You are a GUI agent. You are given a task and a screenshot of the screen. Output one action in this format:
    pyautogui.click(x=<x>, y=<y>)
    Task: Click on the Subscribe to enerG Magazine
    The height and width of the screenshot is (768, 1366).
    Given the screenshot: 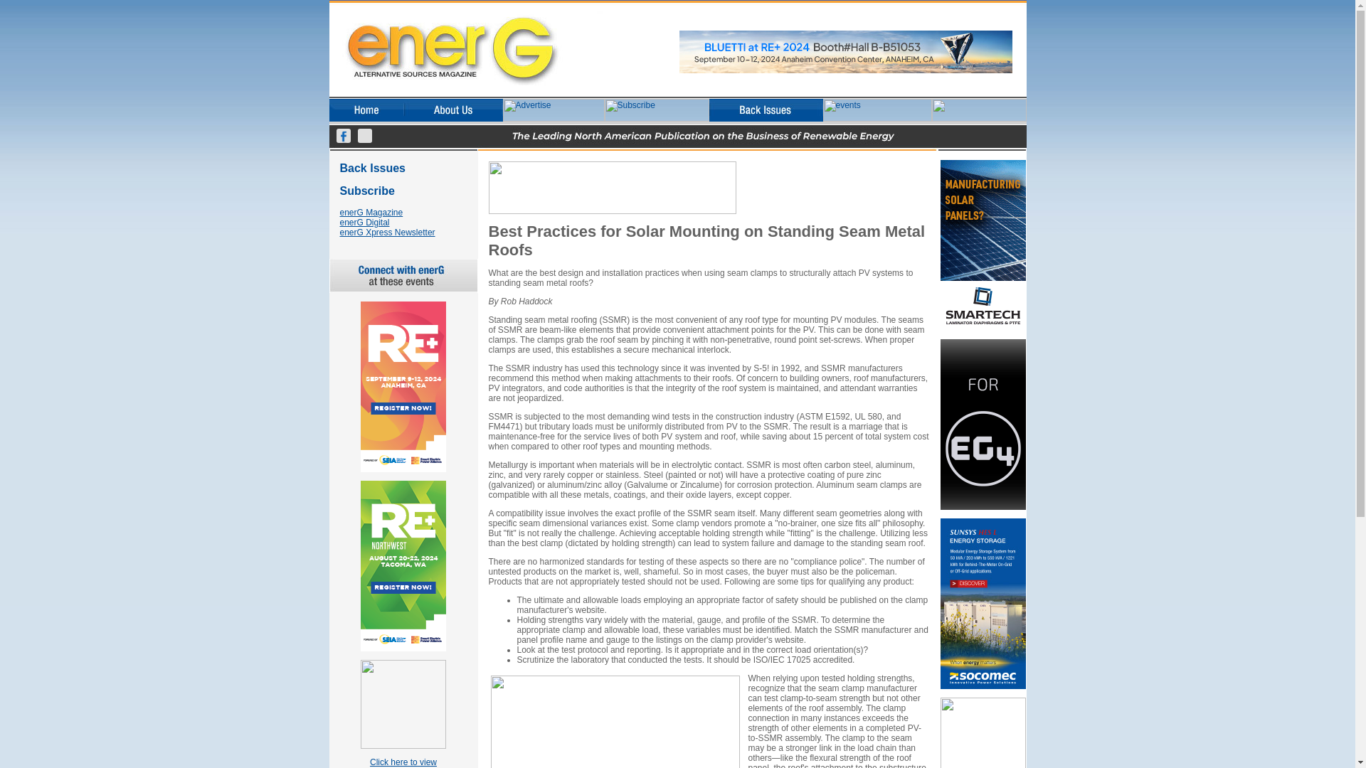 What is the action you would take?
    pyautogui.click(x=364, y=222)
    